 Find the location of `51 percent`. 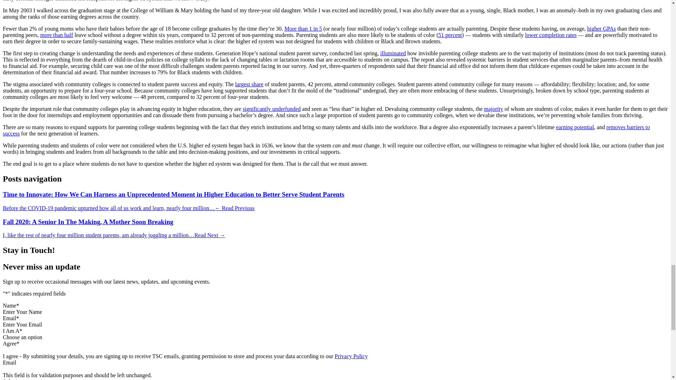

51 percent is located at coordinates (450, 35).